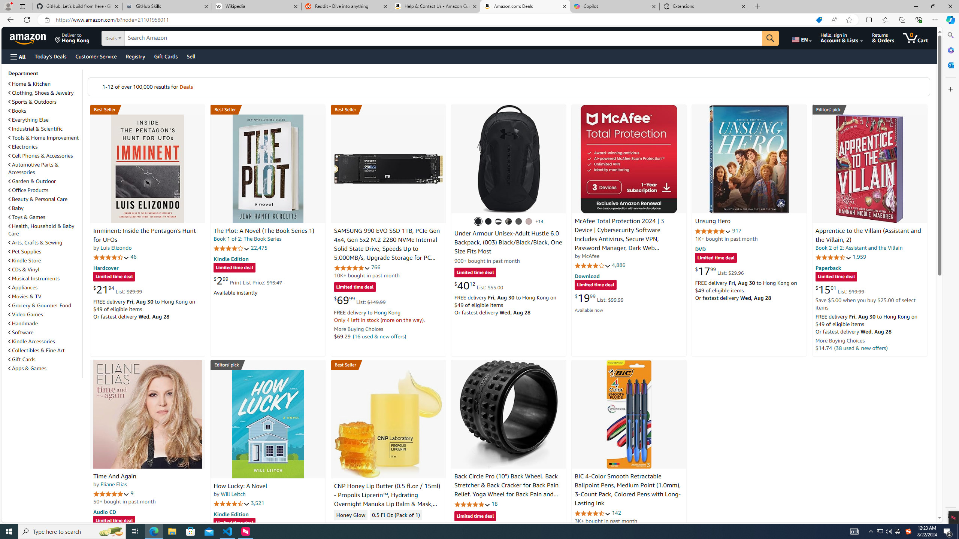 The height and width of the screenshot is (539, 959). I want to click on Software, so click(21, 332).